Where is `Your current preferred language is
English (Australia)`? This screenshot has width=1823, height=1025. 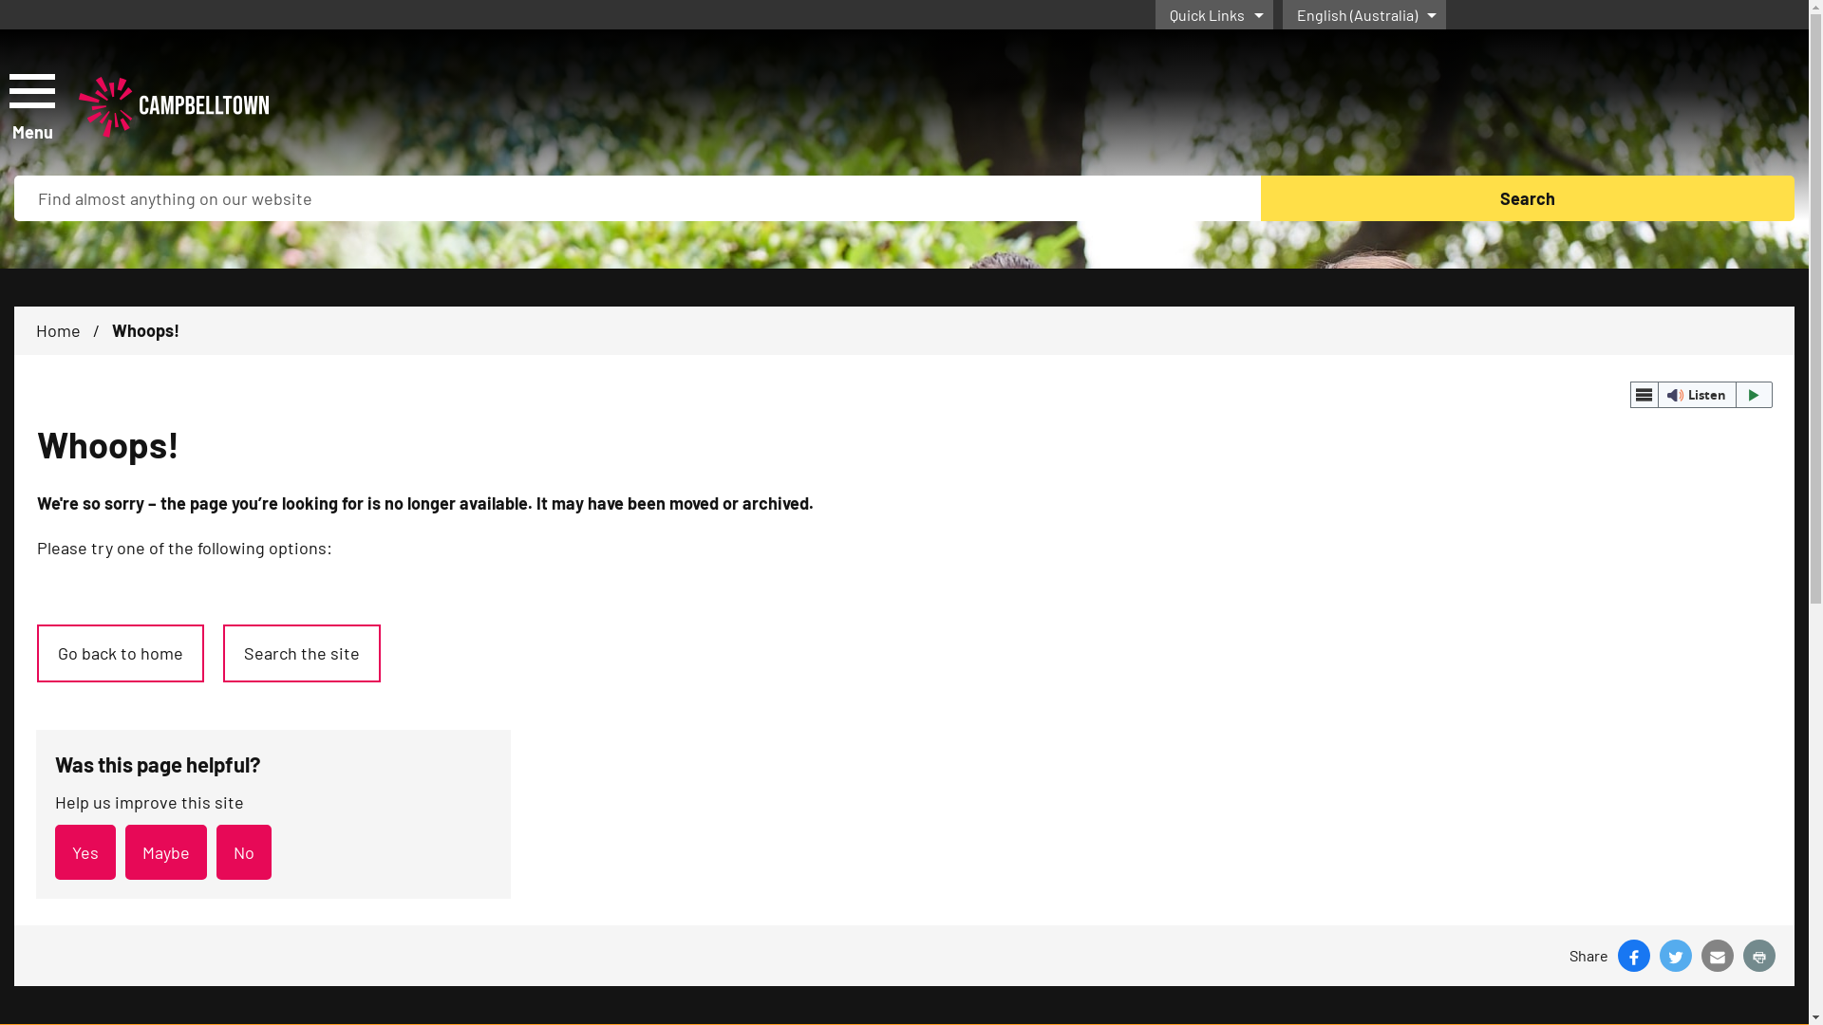 Your current preferred language is
English (Australia) is located at coordinates (1363, 15).